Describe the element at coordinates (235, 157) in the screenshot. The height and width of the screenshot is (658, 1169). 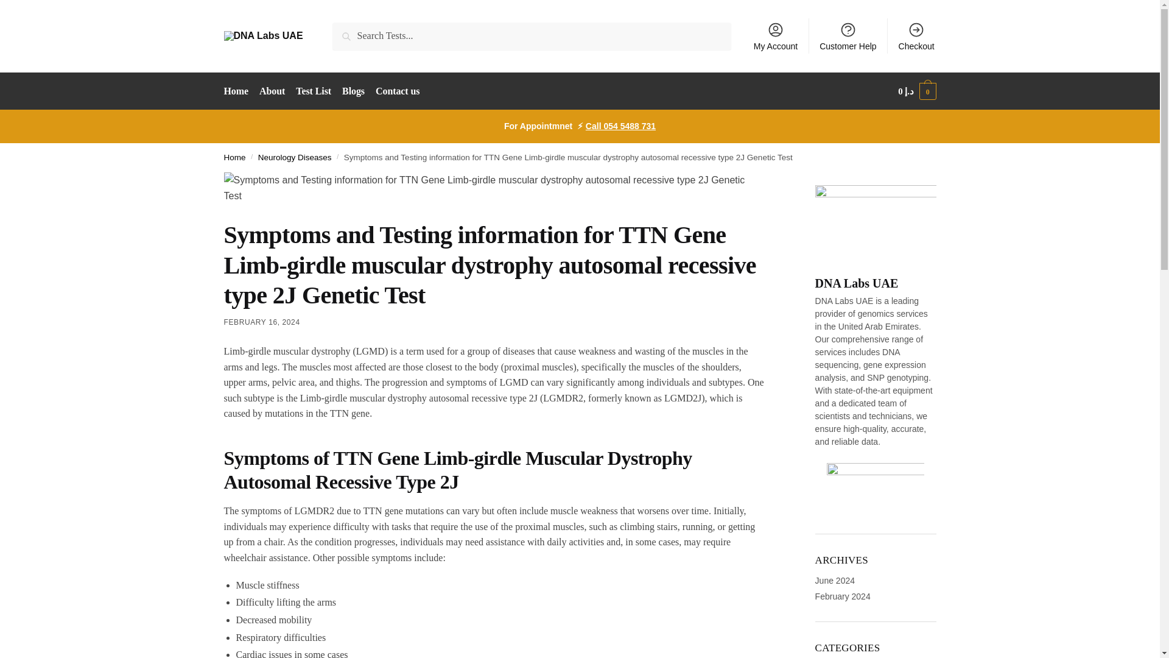
I see `Home` at that location.